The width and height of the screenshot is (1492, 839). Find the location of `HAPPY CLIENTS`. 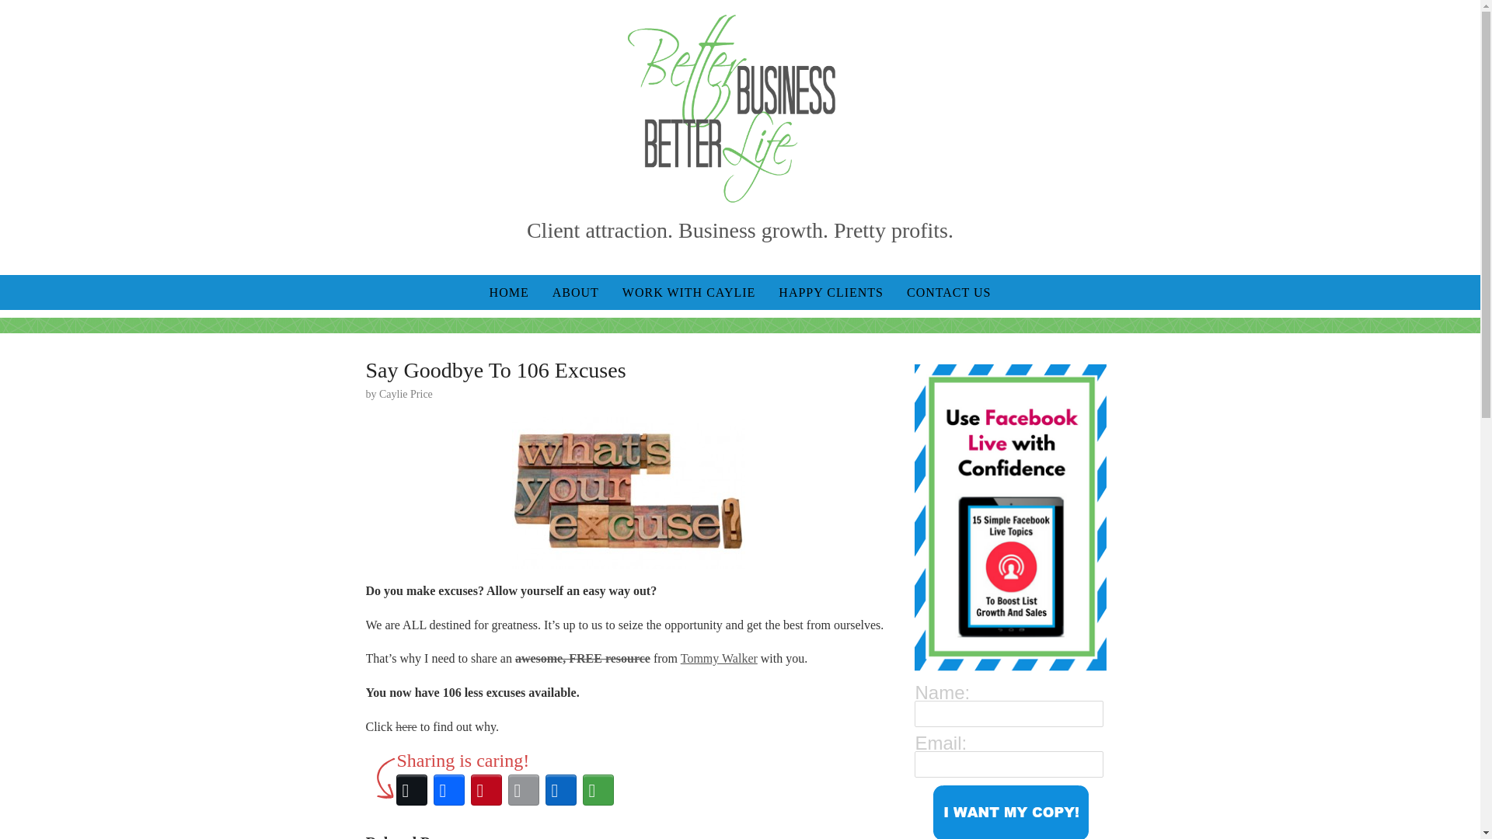

HAPPY CLIENTS is located at coordinates (831, 292).